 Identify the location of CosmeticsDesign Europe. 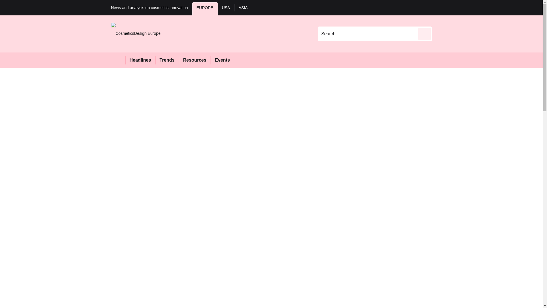
(136, 34).